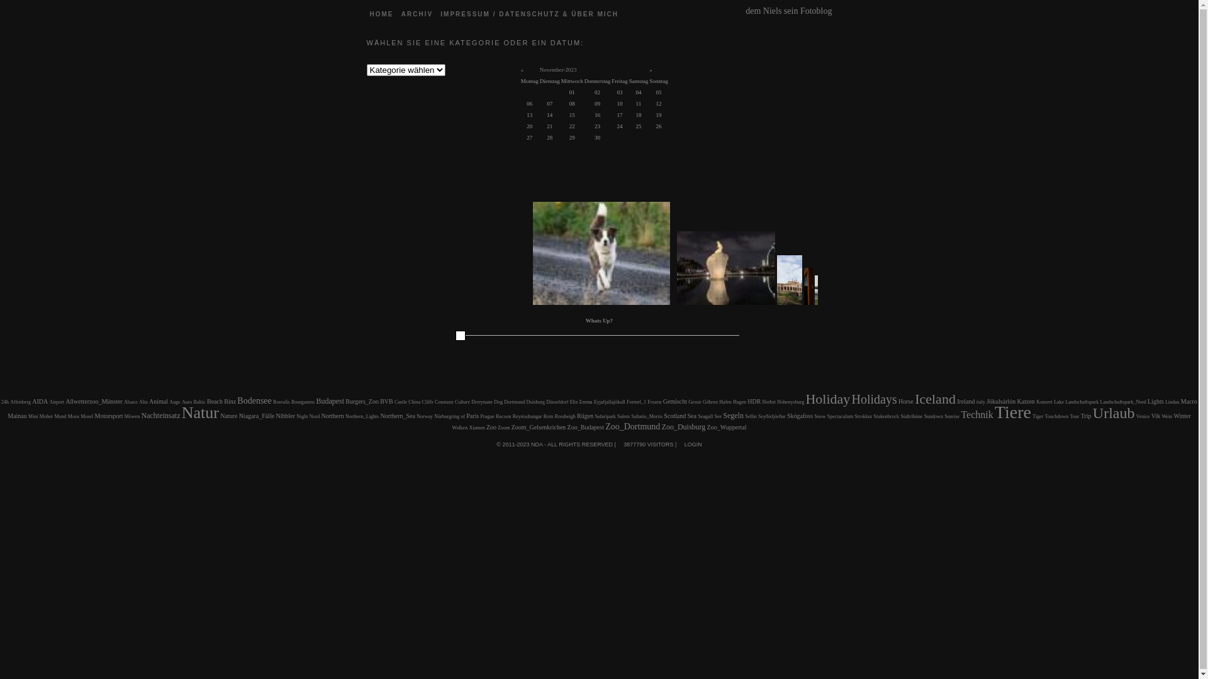 Image resolution: width=1208 pixels, height=679 pixels. What do you see at coordinates (18, 416) in the screenshot?
I see `Mainau` at bounding box center [18, 416].